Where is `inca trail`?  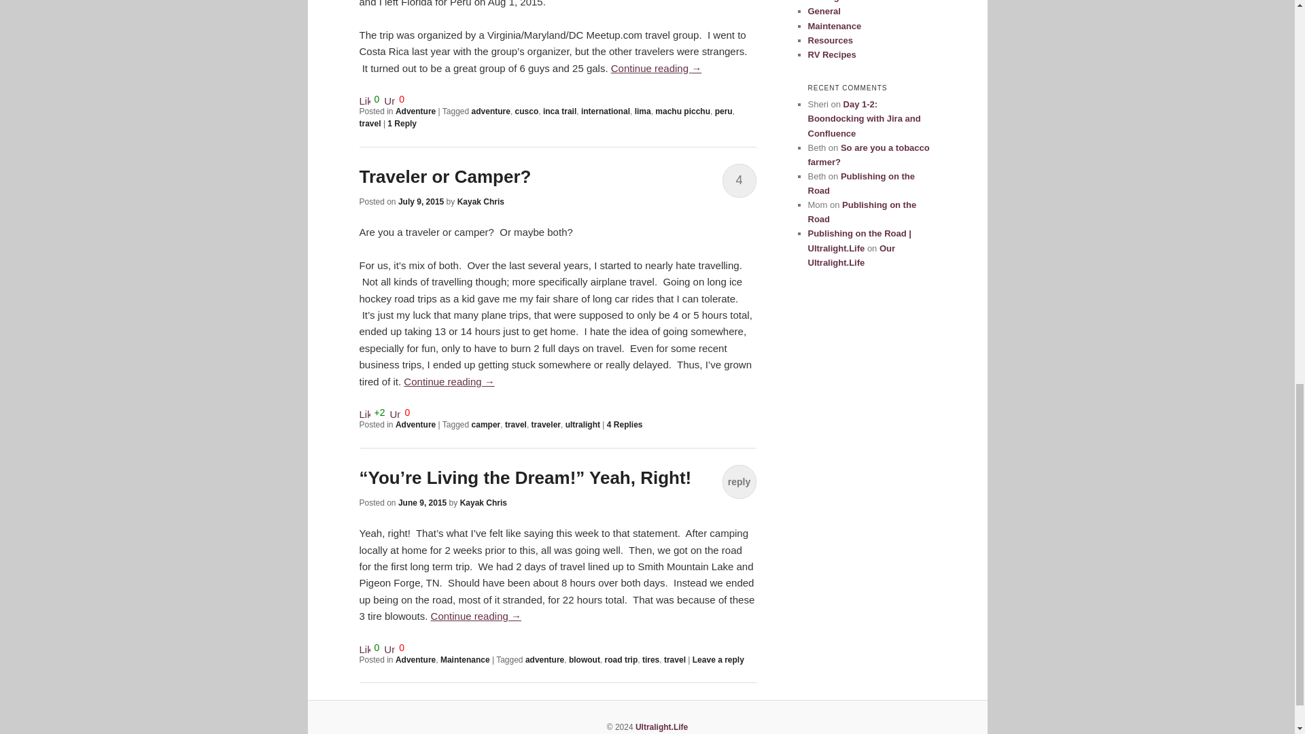
inca trail is located at coordinates (559, 111).